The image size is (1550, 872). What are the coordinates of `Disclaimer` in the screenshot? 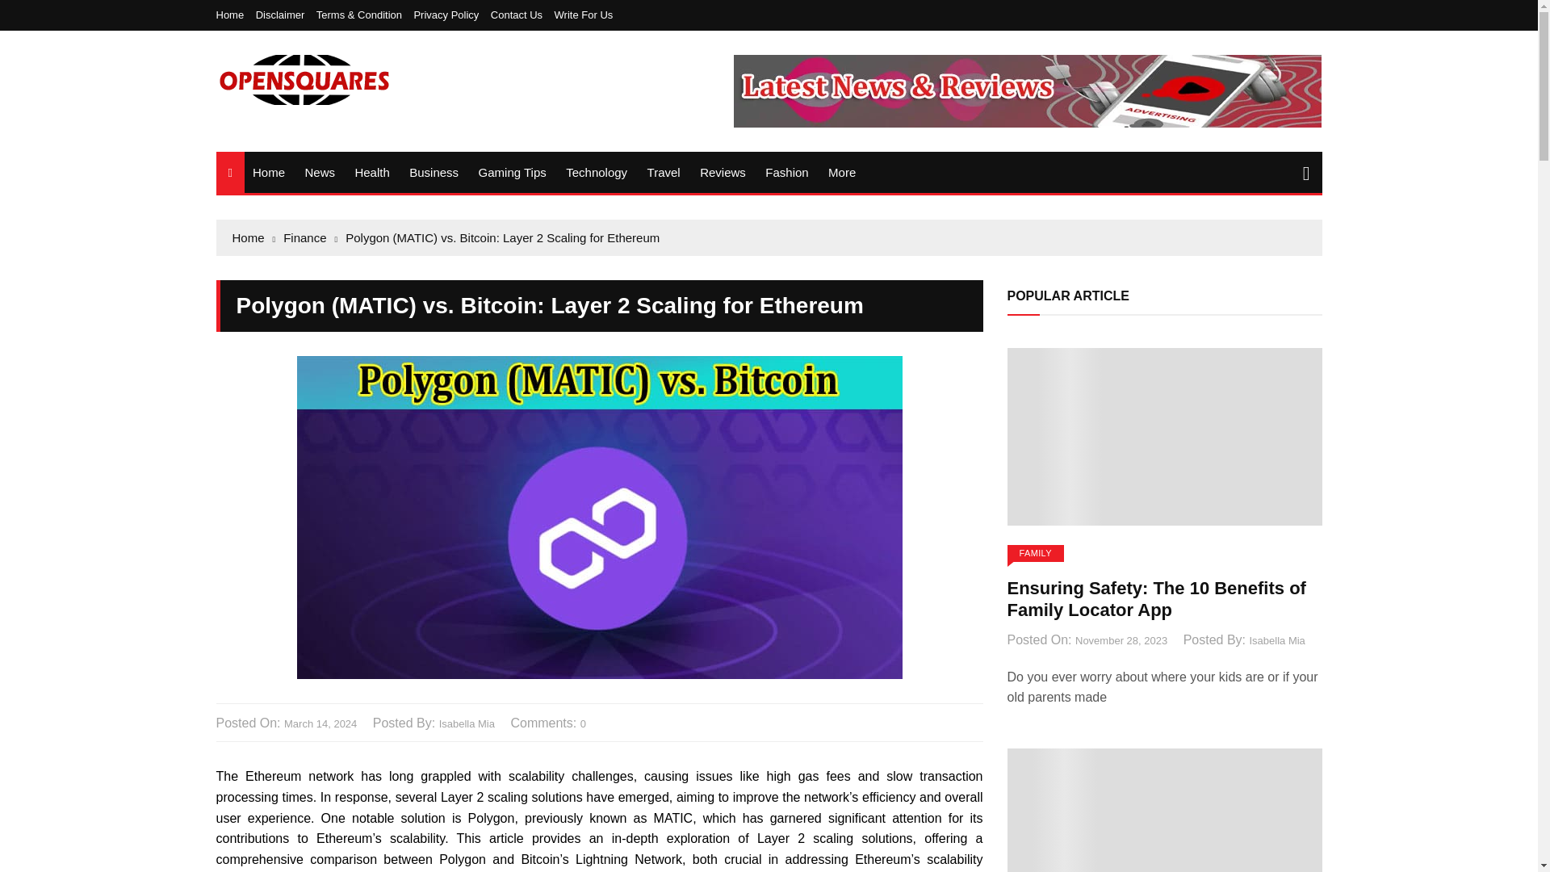 It's located at (284, 15).